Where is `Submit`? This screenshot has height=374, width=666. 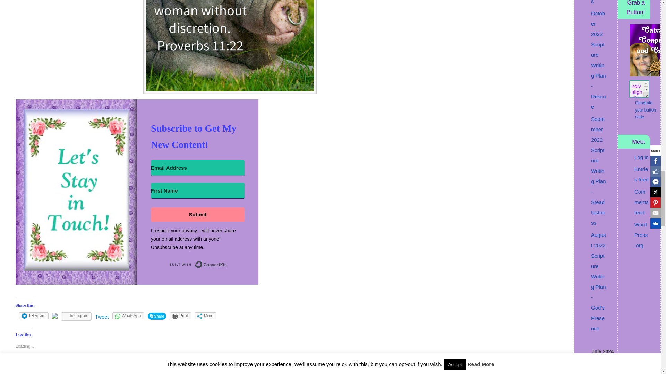 Submit is located at coordinates (198, 215).